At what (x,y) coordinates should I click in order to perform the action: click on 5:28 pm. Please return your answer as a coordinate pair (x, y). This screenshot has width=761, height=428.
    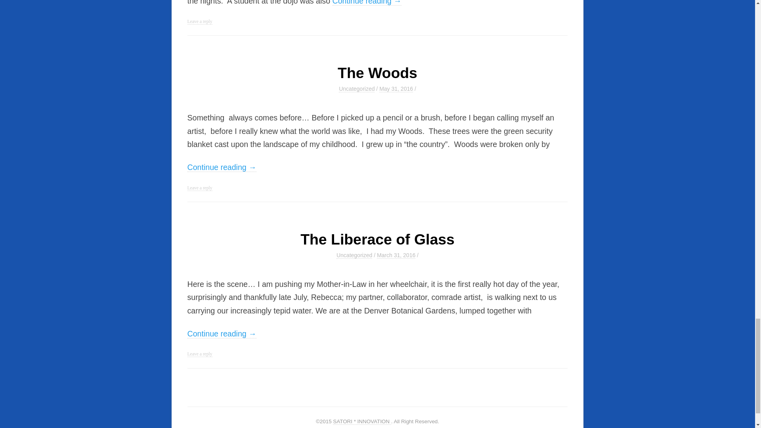
    Looking at the image, I should click on (396, 255).